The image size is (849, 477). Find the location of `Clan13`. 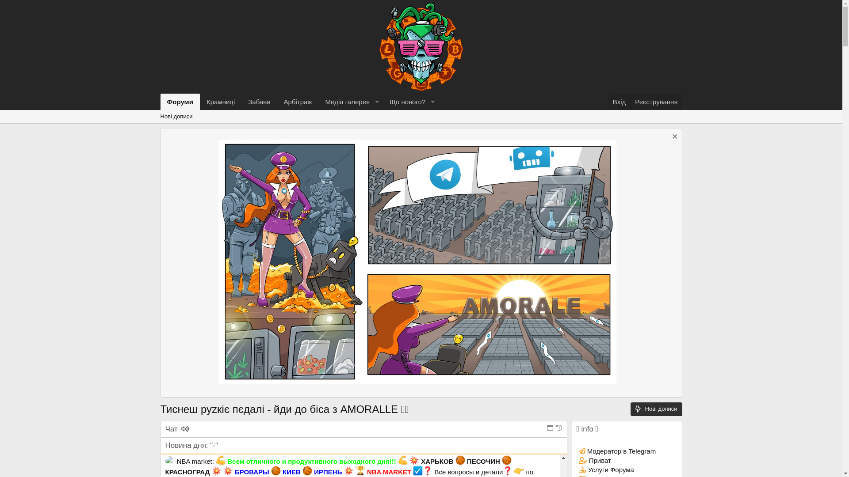

Clan13 is located at coordinates (187, 39).